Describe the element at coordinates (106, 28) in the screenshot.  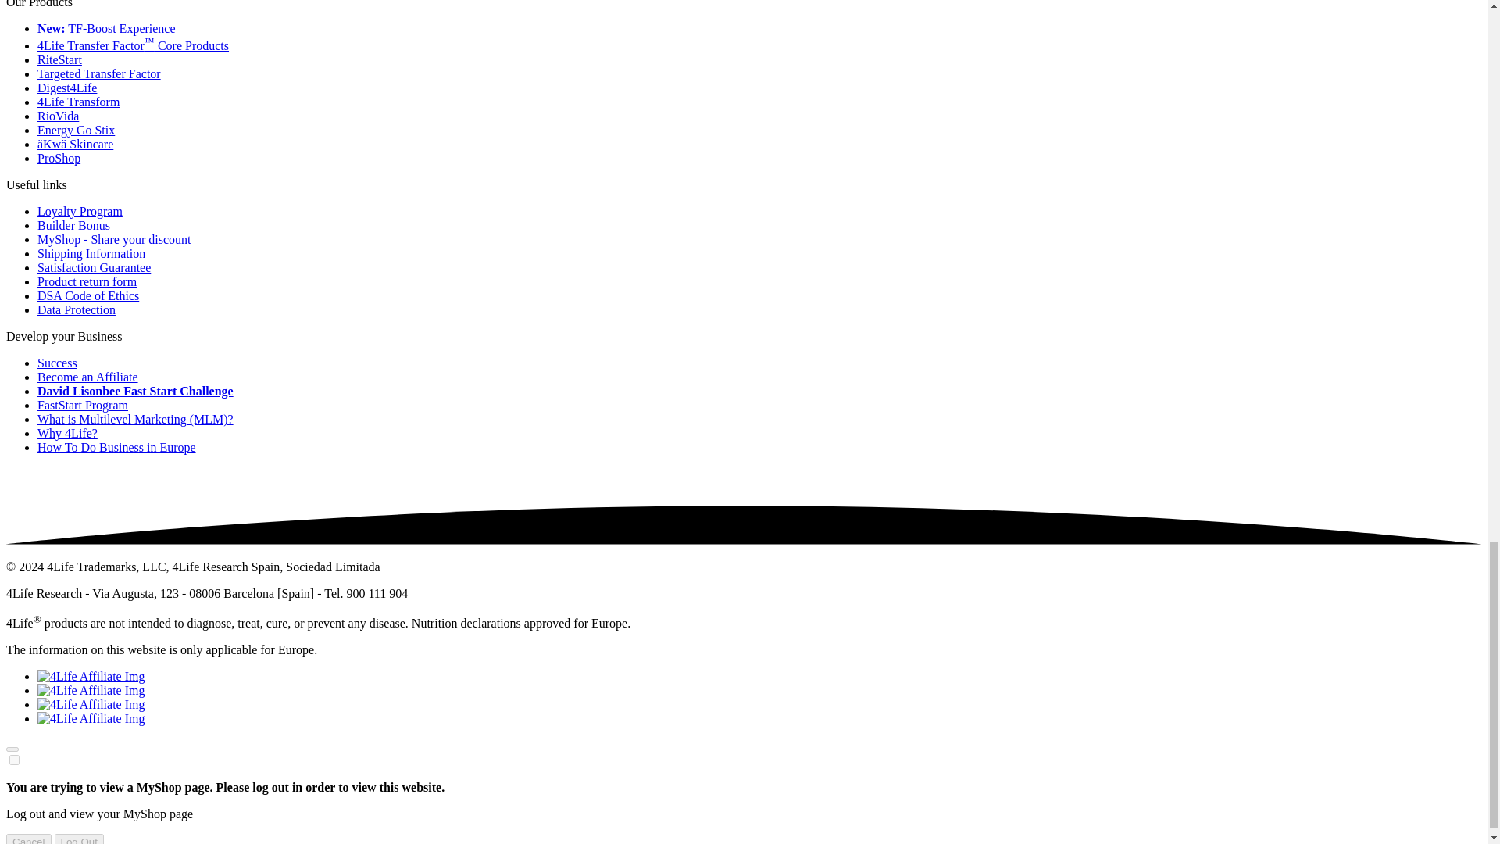
I see `New: TF-Boost Experience` at that location.